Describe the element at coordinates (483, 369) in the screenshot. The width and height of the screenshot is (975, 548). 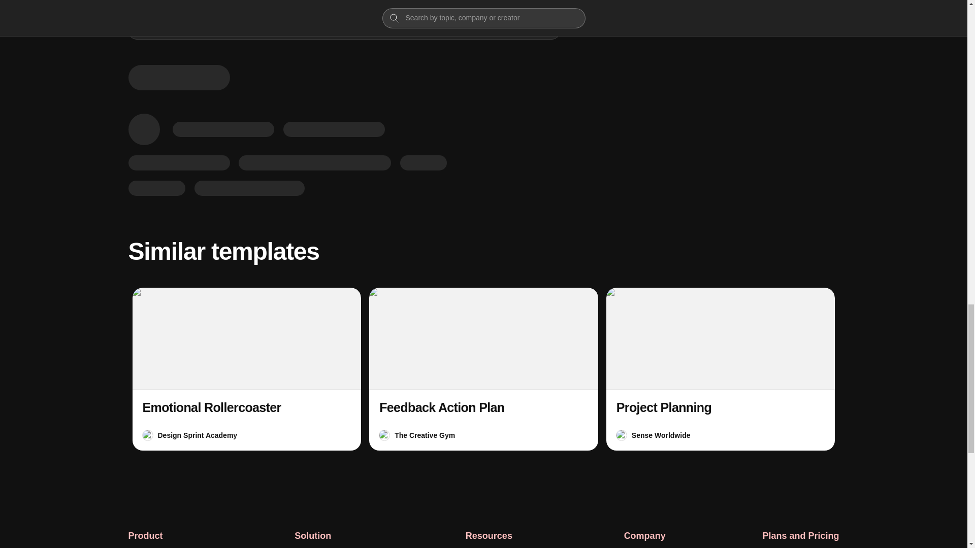
I see `Feedback Action Plan` at that location.